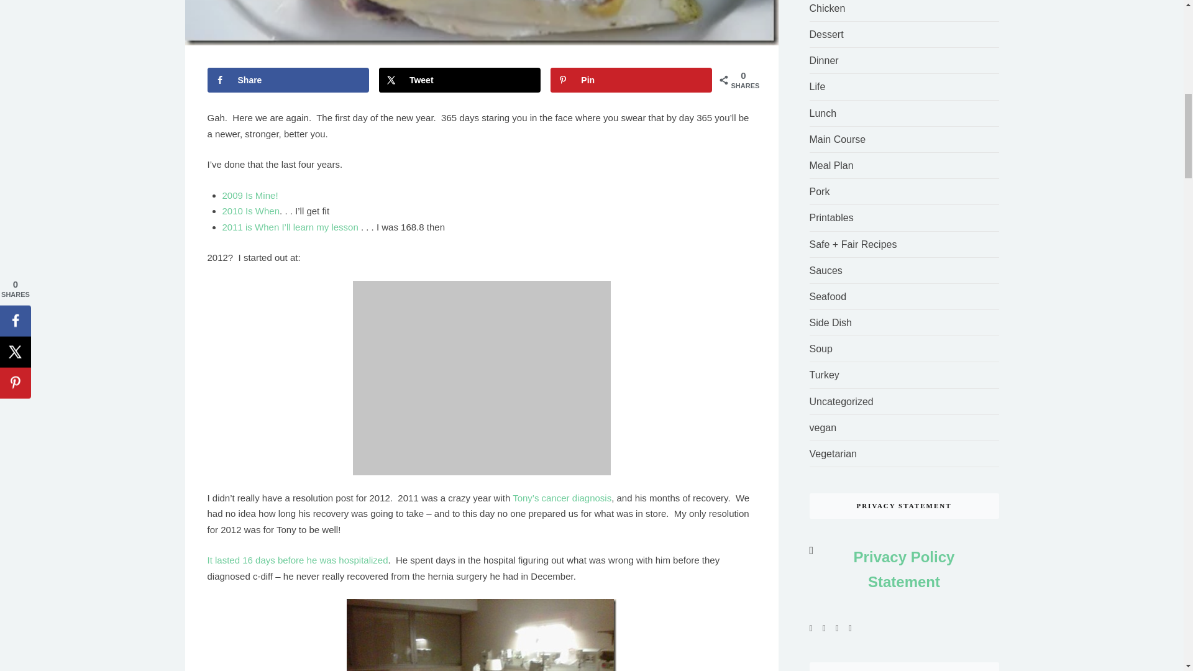 The height and width of the screenshot is (671, 1193). Describe the element at coordinates (482, 635) in the screenshot. I see `big-room` at that location.